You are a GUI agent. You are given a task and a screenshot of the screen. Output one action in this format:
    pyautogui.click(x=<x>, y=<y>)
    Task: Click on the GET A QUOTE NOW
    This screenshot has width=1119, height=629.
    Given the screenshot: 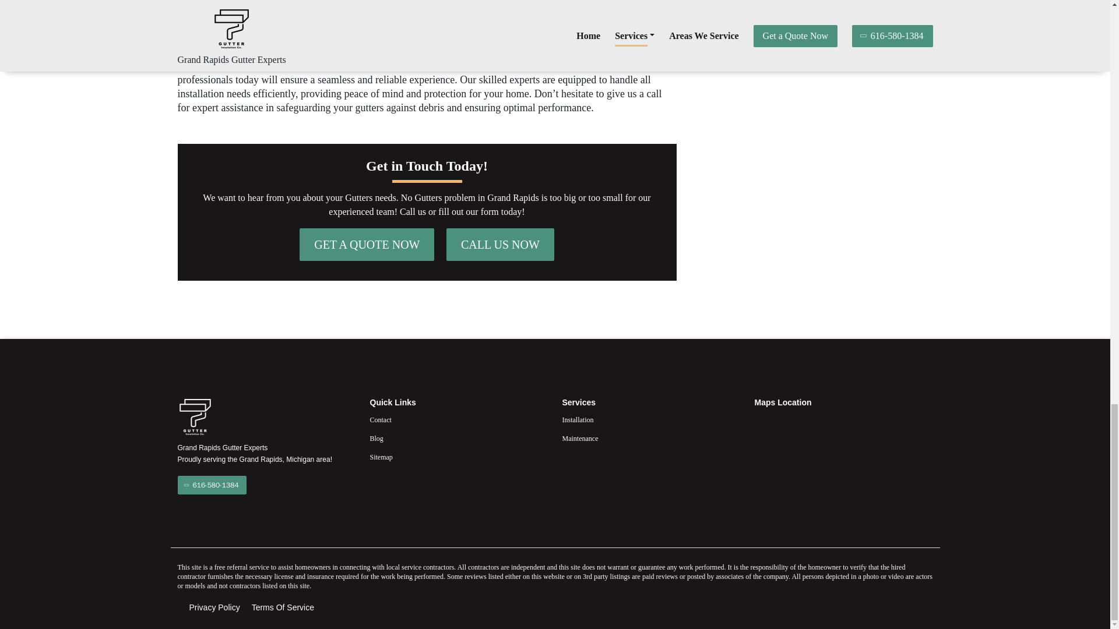 What is the action you would take?
    pyautogui.click(x=367, y=245)
    